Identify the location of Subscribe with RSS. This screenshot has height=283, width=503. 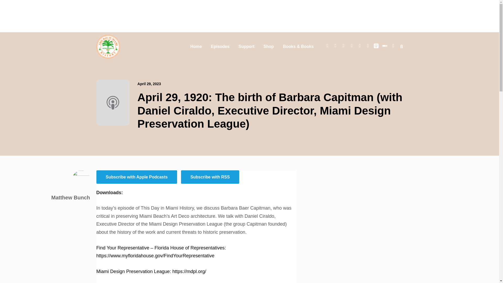
(210, 177).